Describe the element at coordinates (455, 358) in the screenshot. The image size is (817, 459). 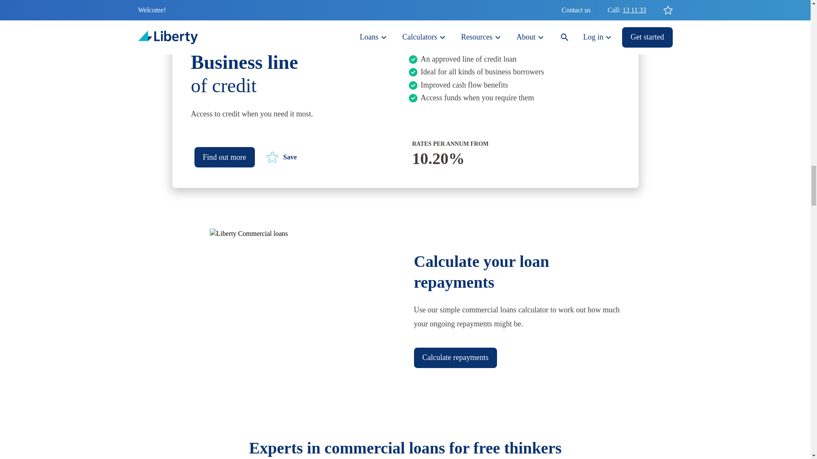
I see `Calculate repayments` at that location.